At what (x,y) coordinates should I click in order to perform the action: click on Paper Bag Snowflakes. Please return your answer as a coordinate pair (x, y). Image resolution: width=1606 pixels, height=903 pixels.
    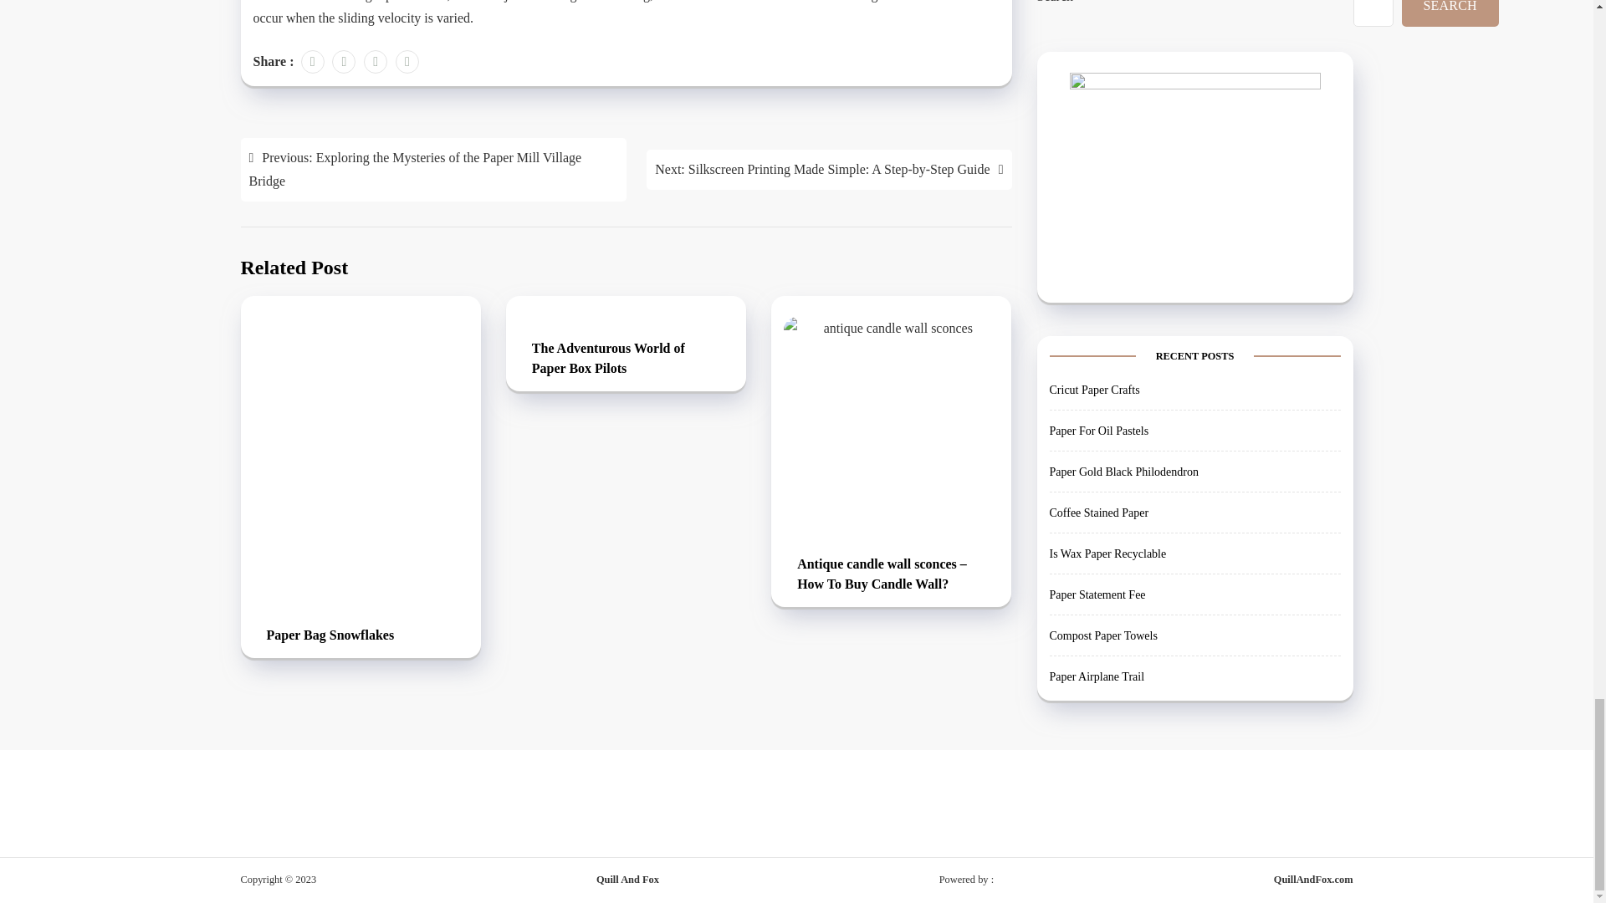
    Looking at the image, I should click on (360, 636).